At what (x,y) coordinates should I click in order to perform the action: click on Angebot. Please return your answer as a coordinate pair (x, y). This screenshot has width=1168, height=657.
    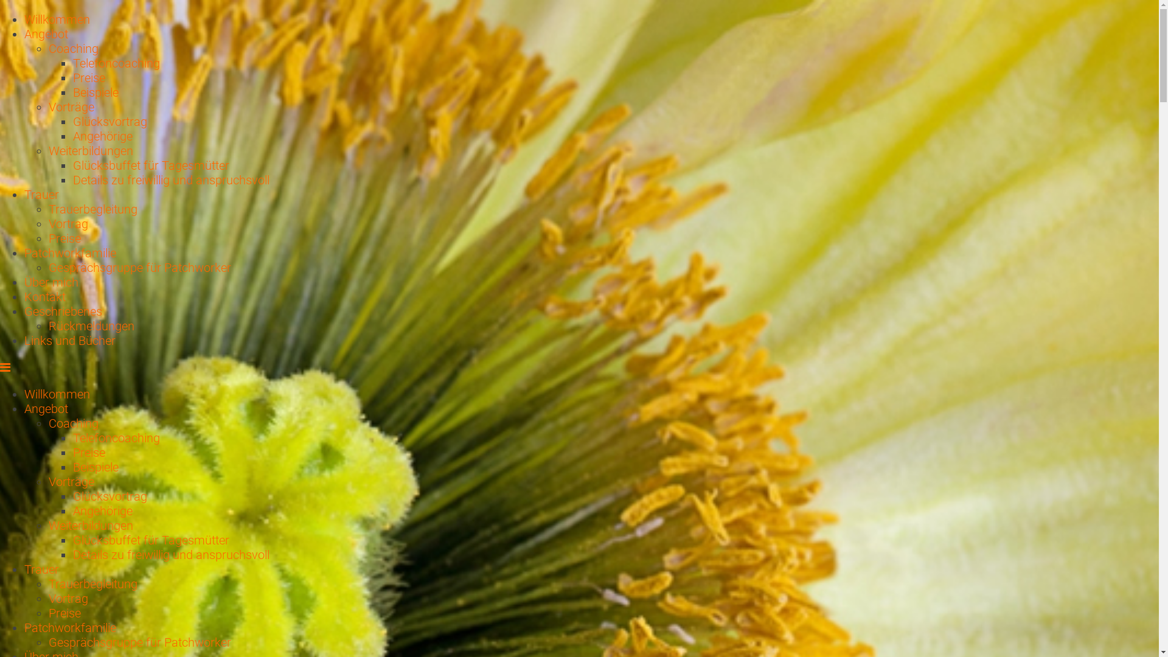
    Looking at the image, I should click on (46, 409).